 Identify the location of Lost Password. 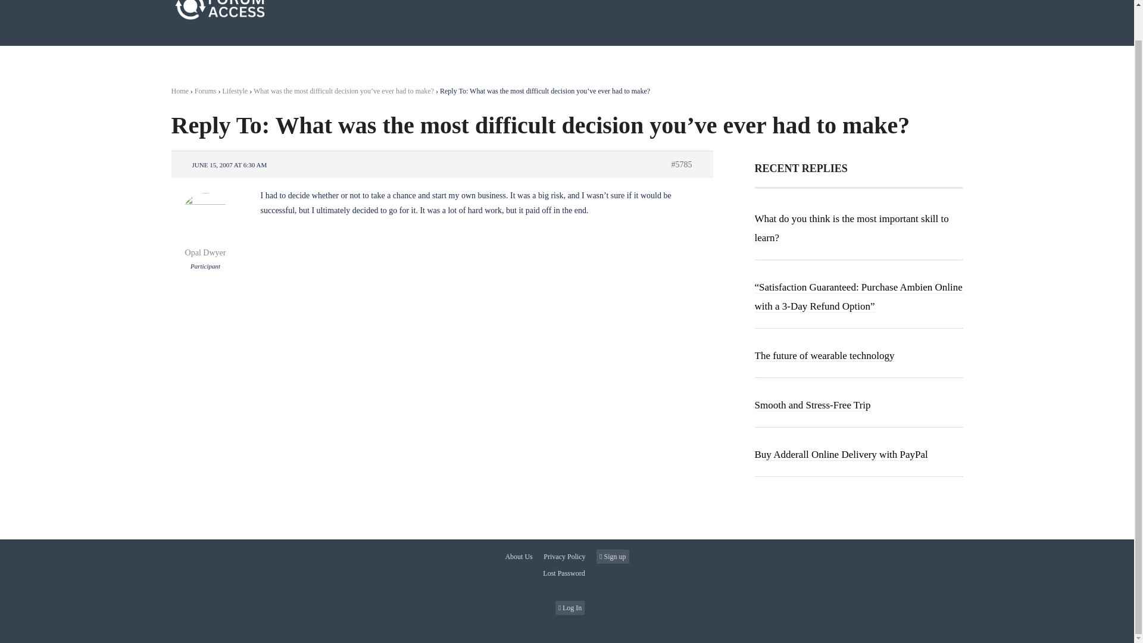
(567, 573).